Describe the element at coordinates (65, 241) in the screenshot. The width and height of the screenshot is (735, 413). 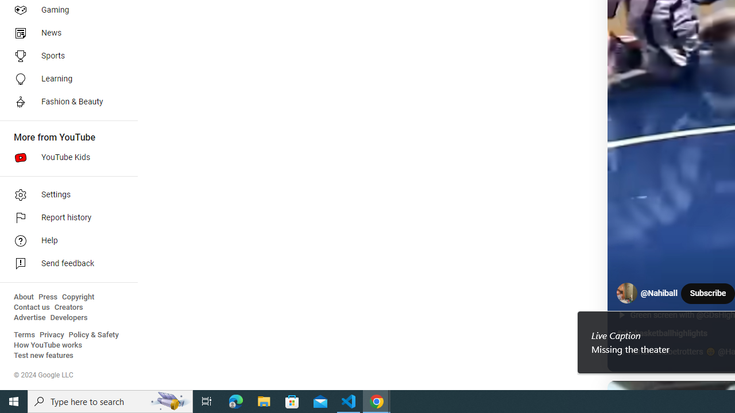
I see `Help` at that location.